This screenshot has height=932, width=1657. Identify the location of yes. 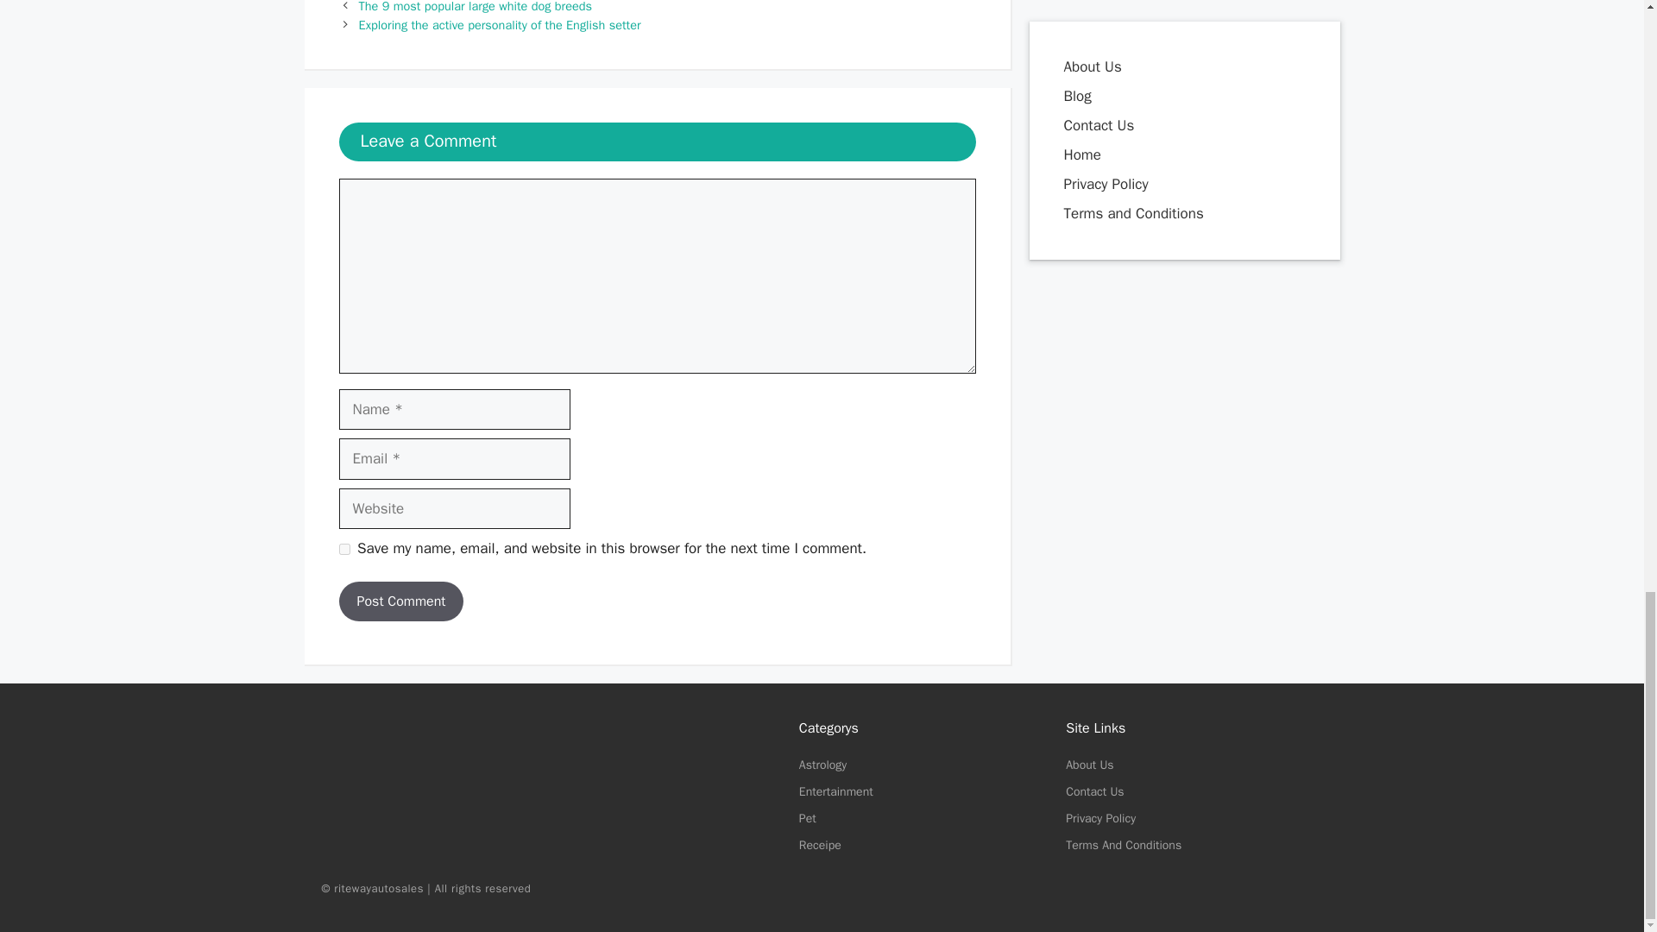
(343, 549).